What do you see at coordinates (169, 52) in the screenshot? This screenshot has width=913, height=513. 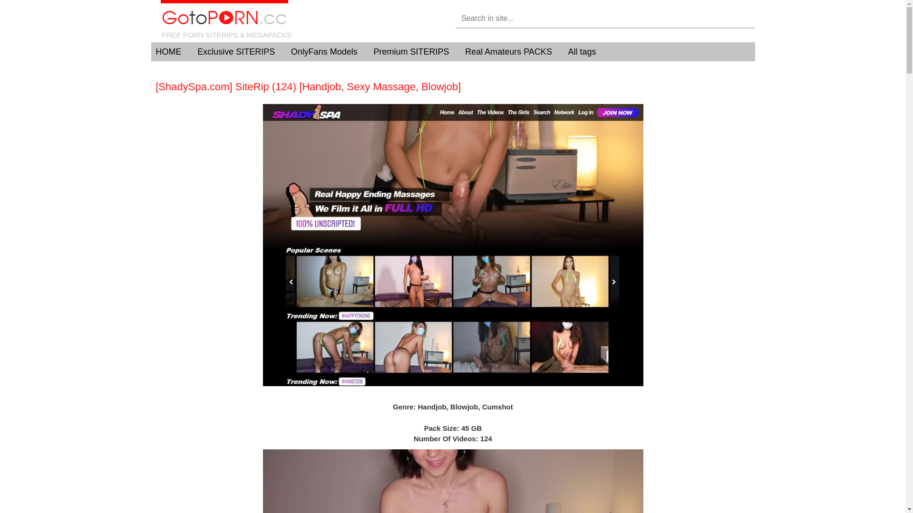 I see `HOME` at bounding box center [169, 52].